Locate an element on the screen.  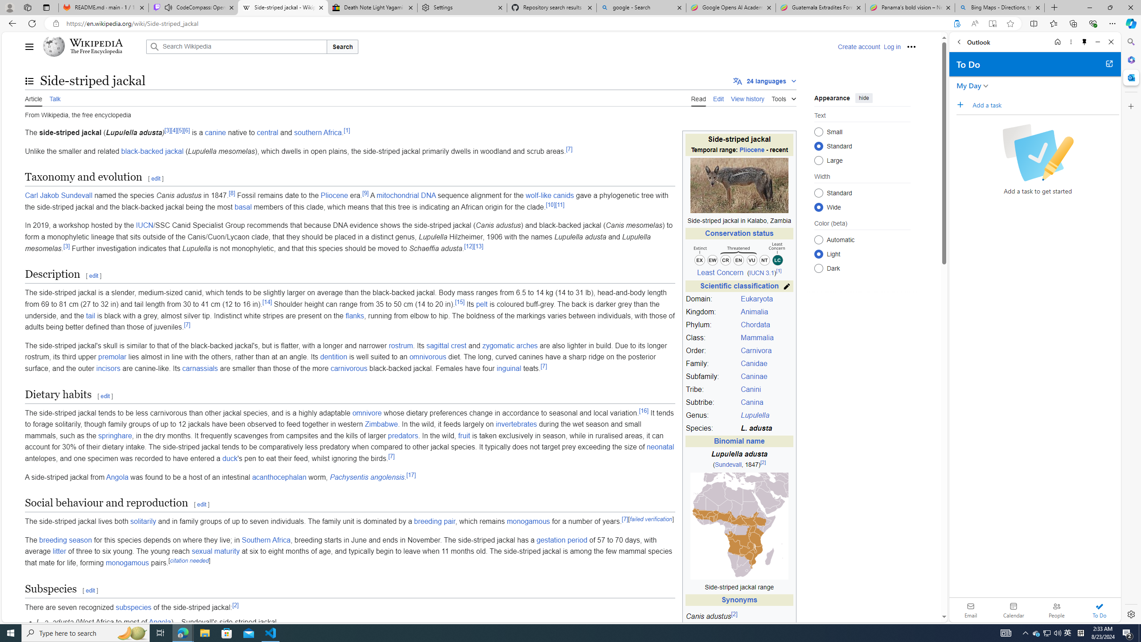
[9] is located at coordinates (365, 193).